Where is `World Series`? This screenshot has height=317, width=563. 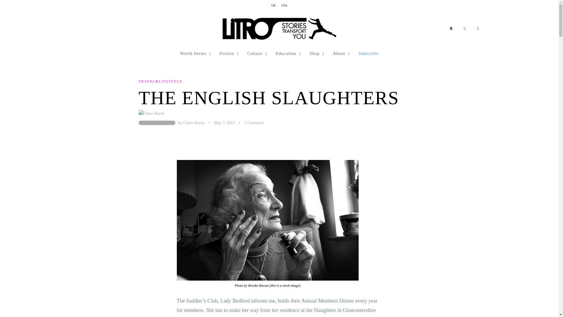 World Series is located at coordinates (194, 53).